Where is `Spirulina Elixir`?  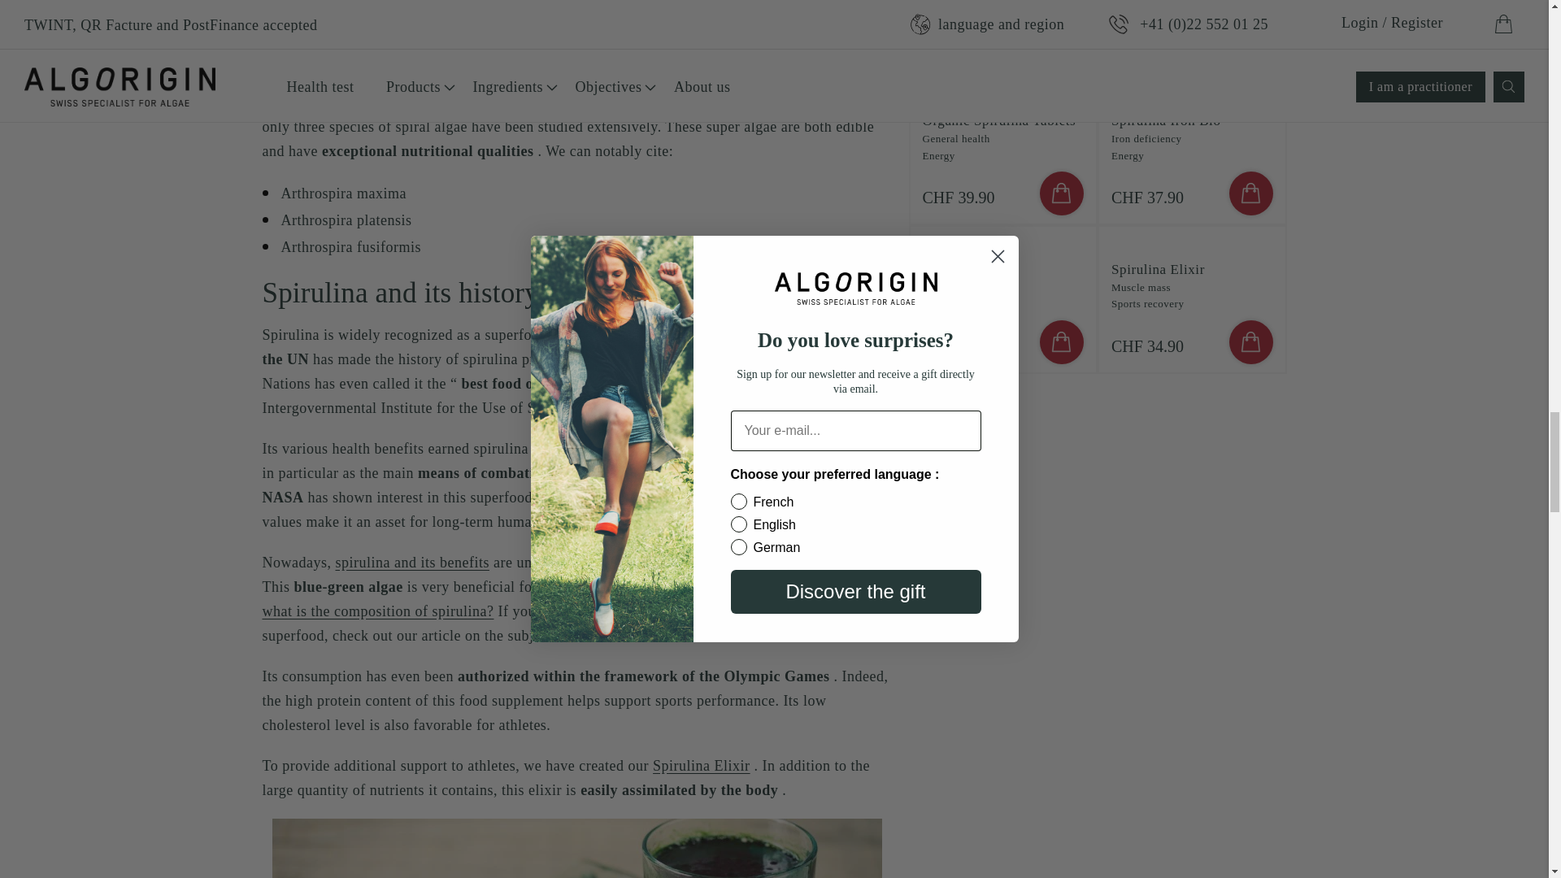
Spirulina Elixir is located at coordinates (701, 766).